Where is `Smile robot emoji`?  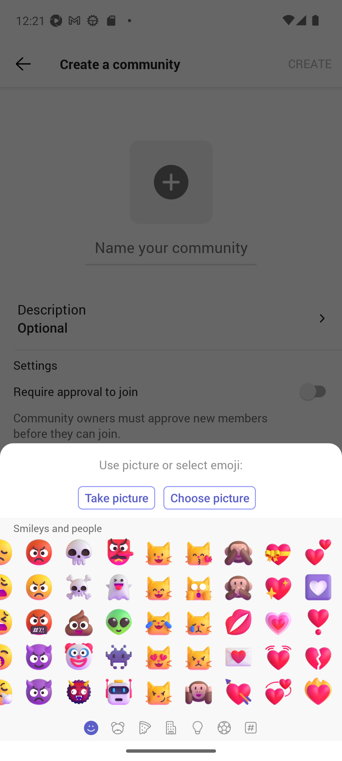
Smile robot emoji is located at coordinates (118, 692).